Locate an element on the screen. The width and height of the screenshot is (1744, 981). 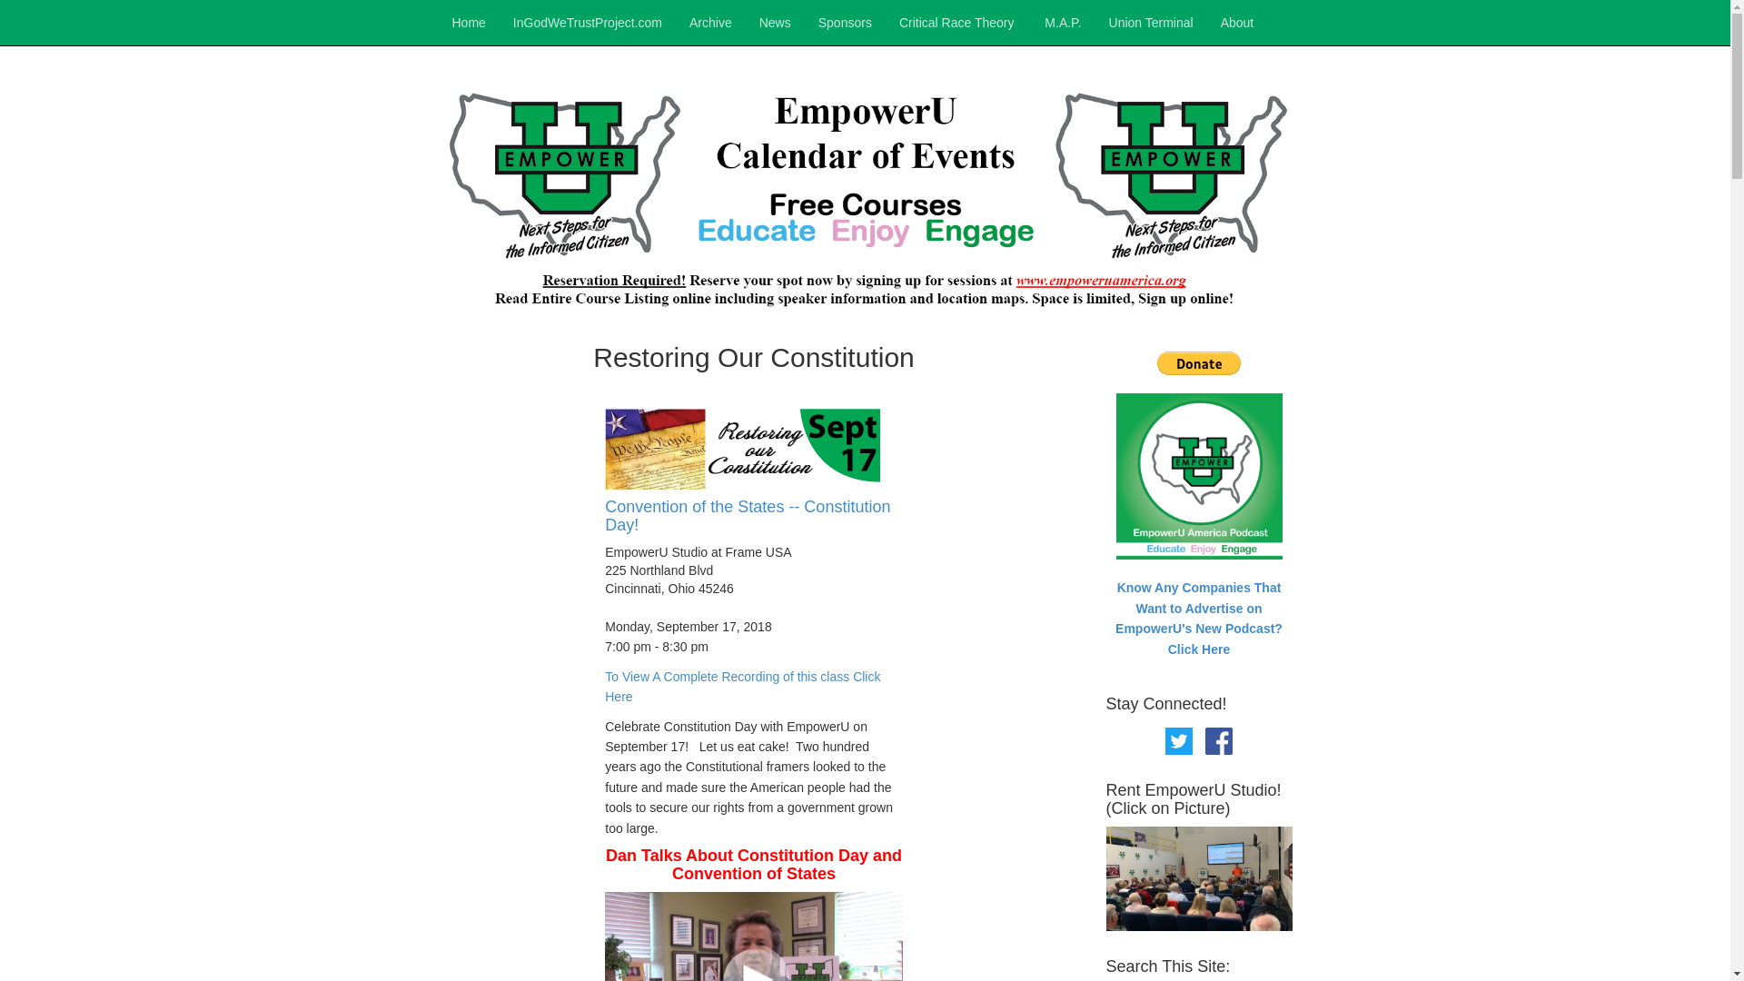
Union Terminal is located at coordinates (1150, 22).